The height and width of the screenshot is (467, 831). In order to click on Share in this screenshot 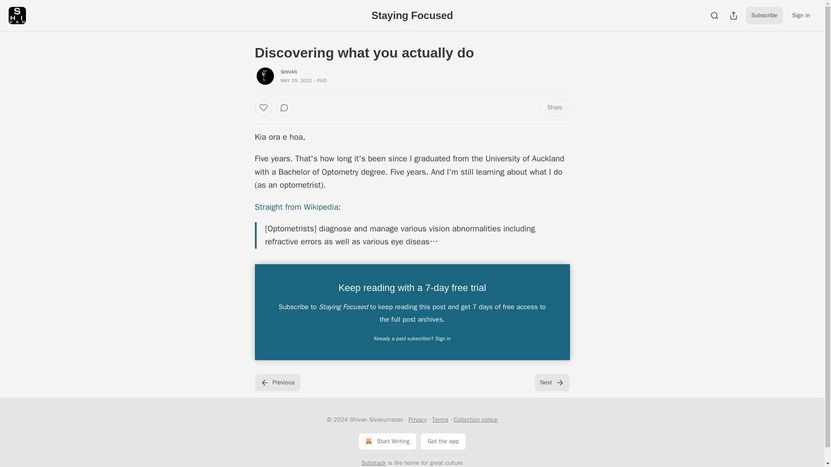, I will do `click(554, 107)`.